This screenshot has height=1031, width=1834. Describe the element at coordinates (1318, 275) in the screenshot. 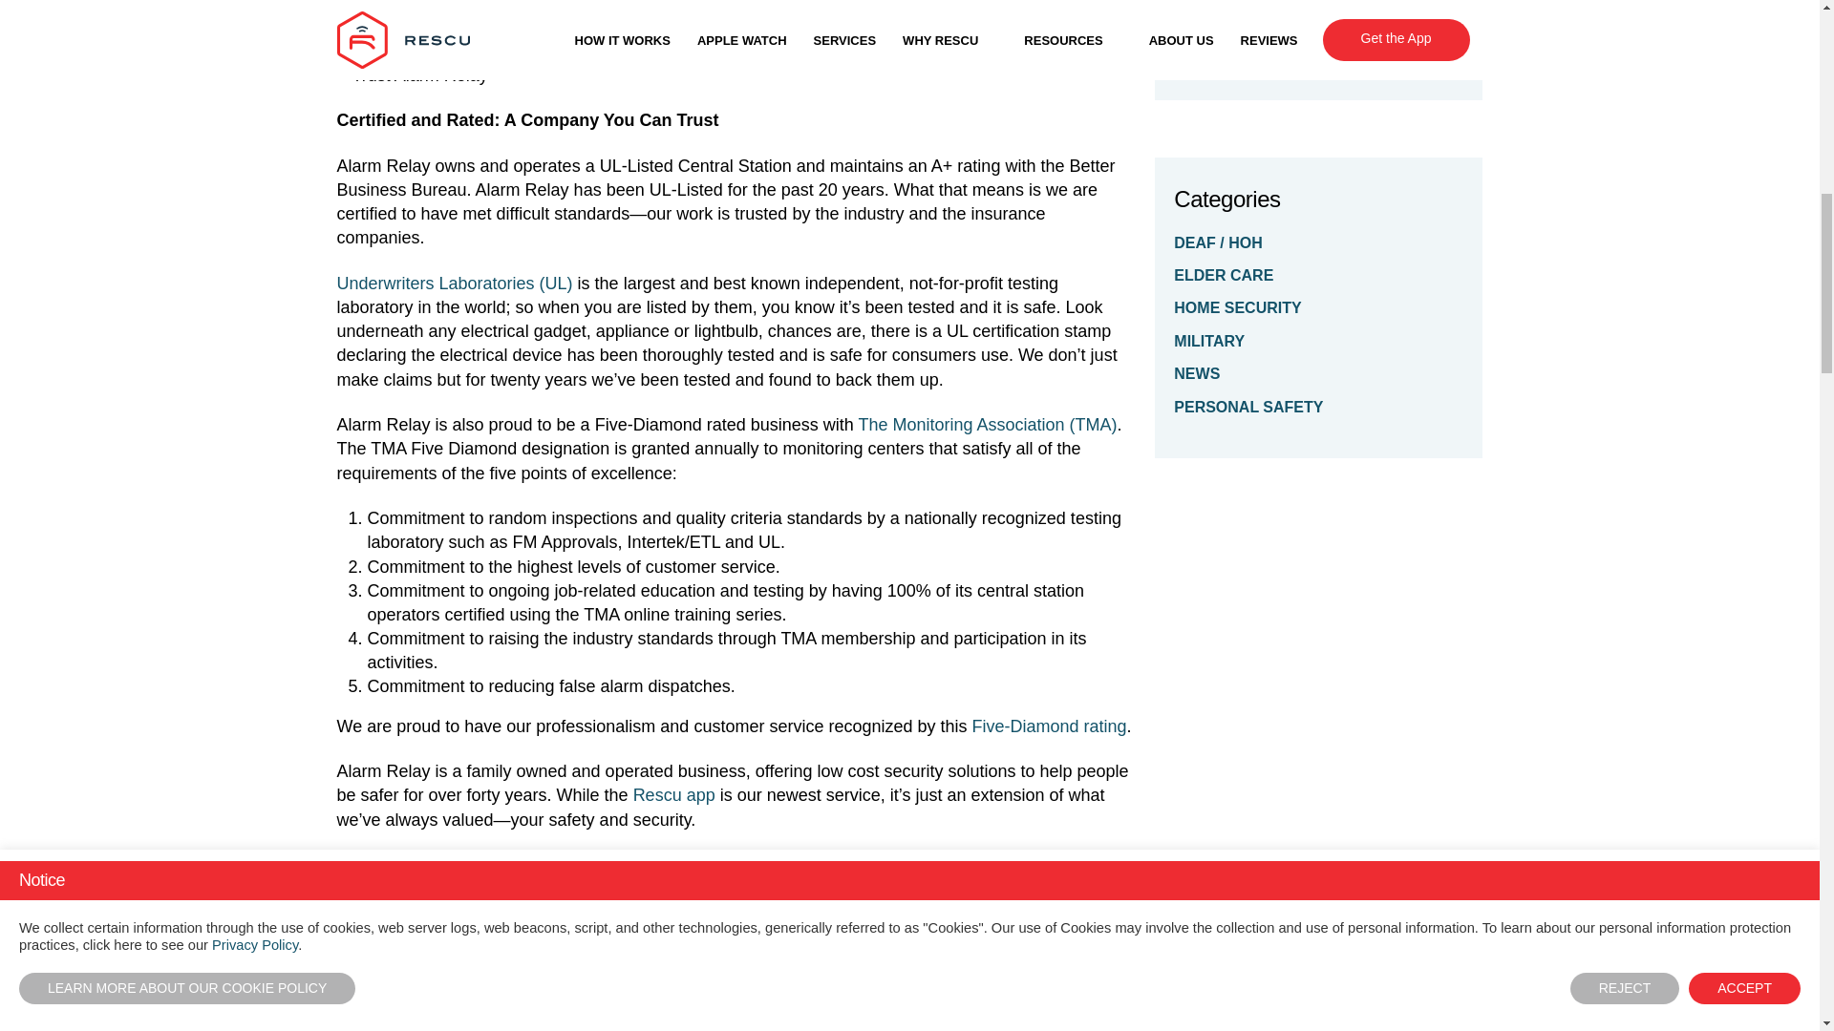

I see `ELDER CARE` at that location.